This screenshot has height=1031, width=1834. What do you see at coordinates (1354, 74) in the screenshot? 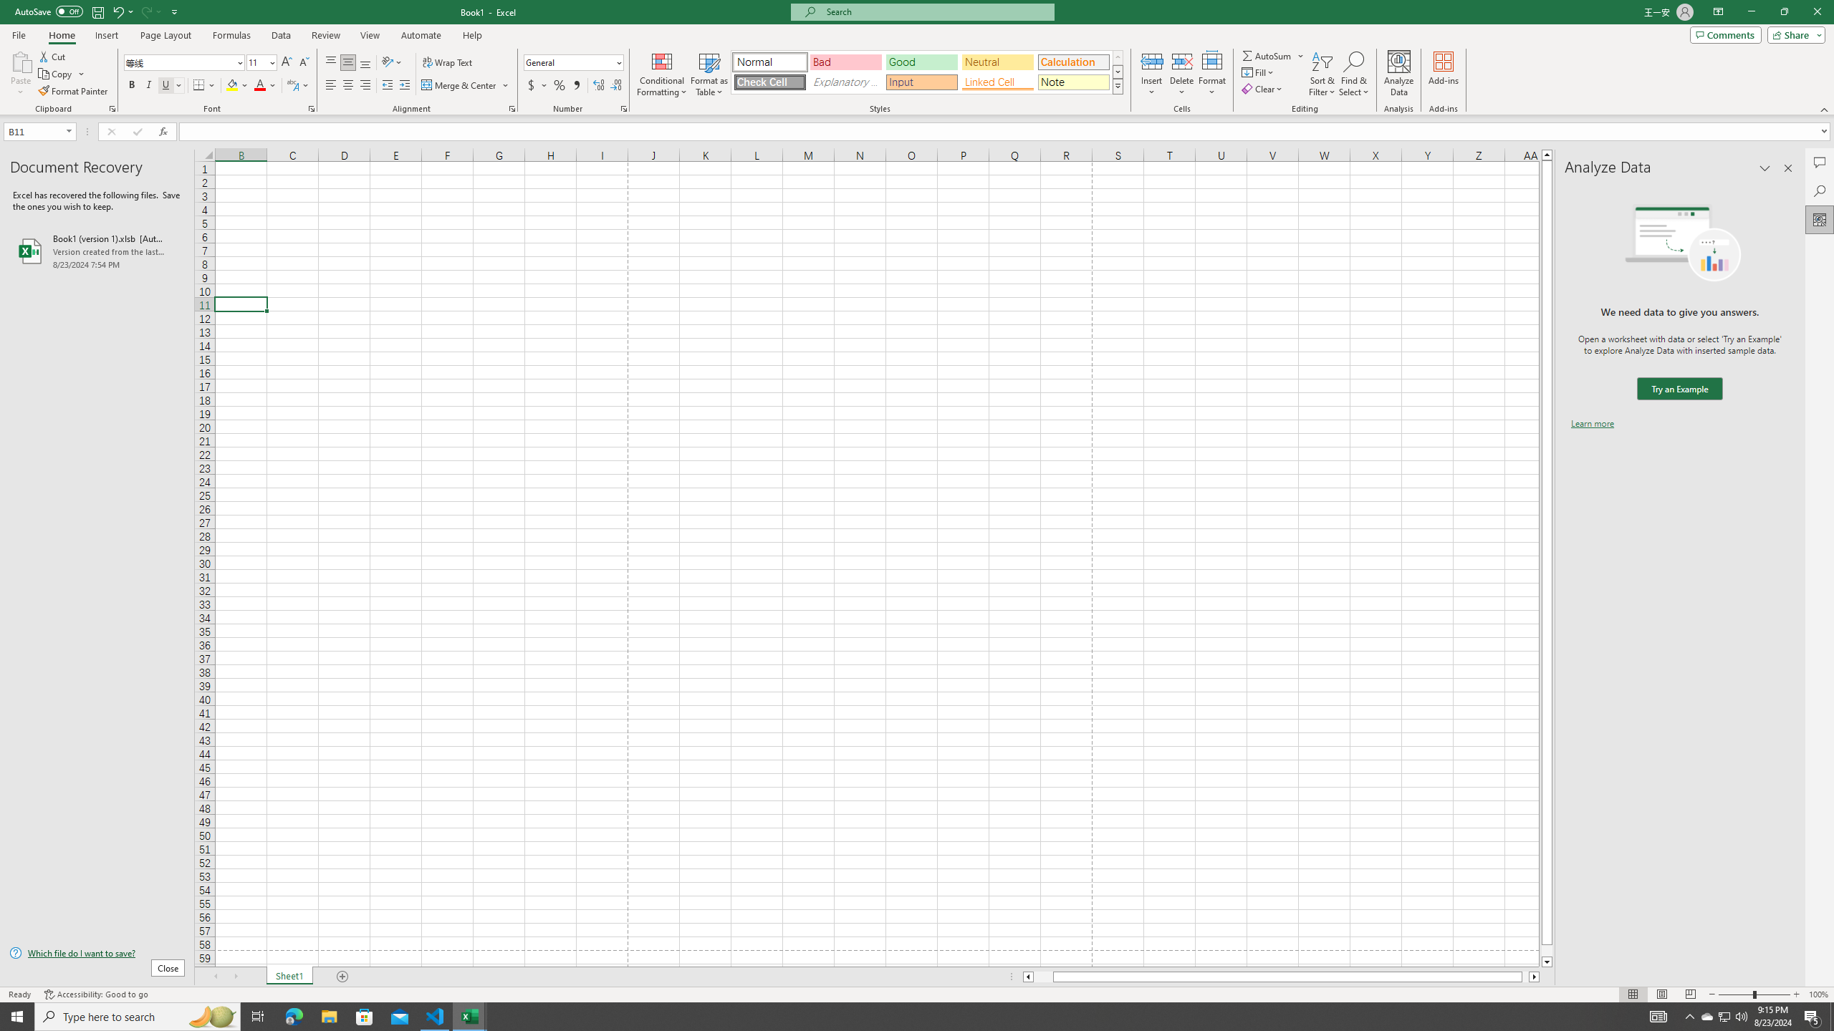
I see `Find & Select` at bounding box center [1354, 74].